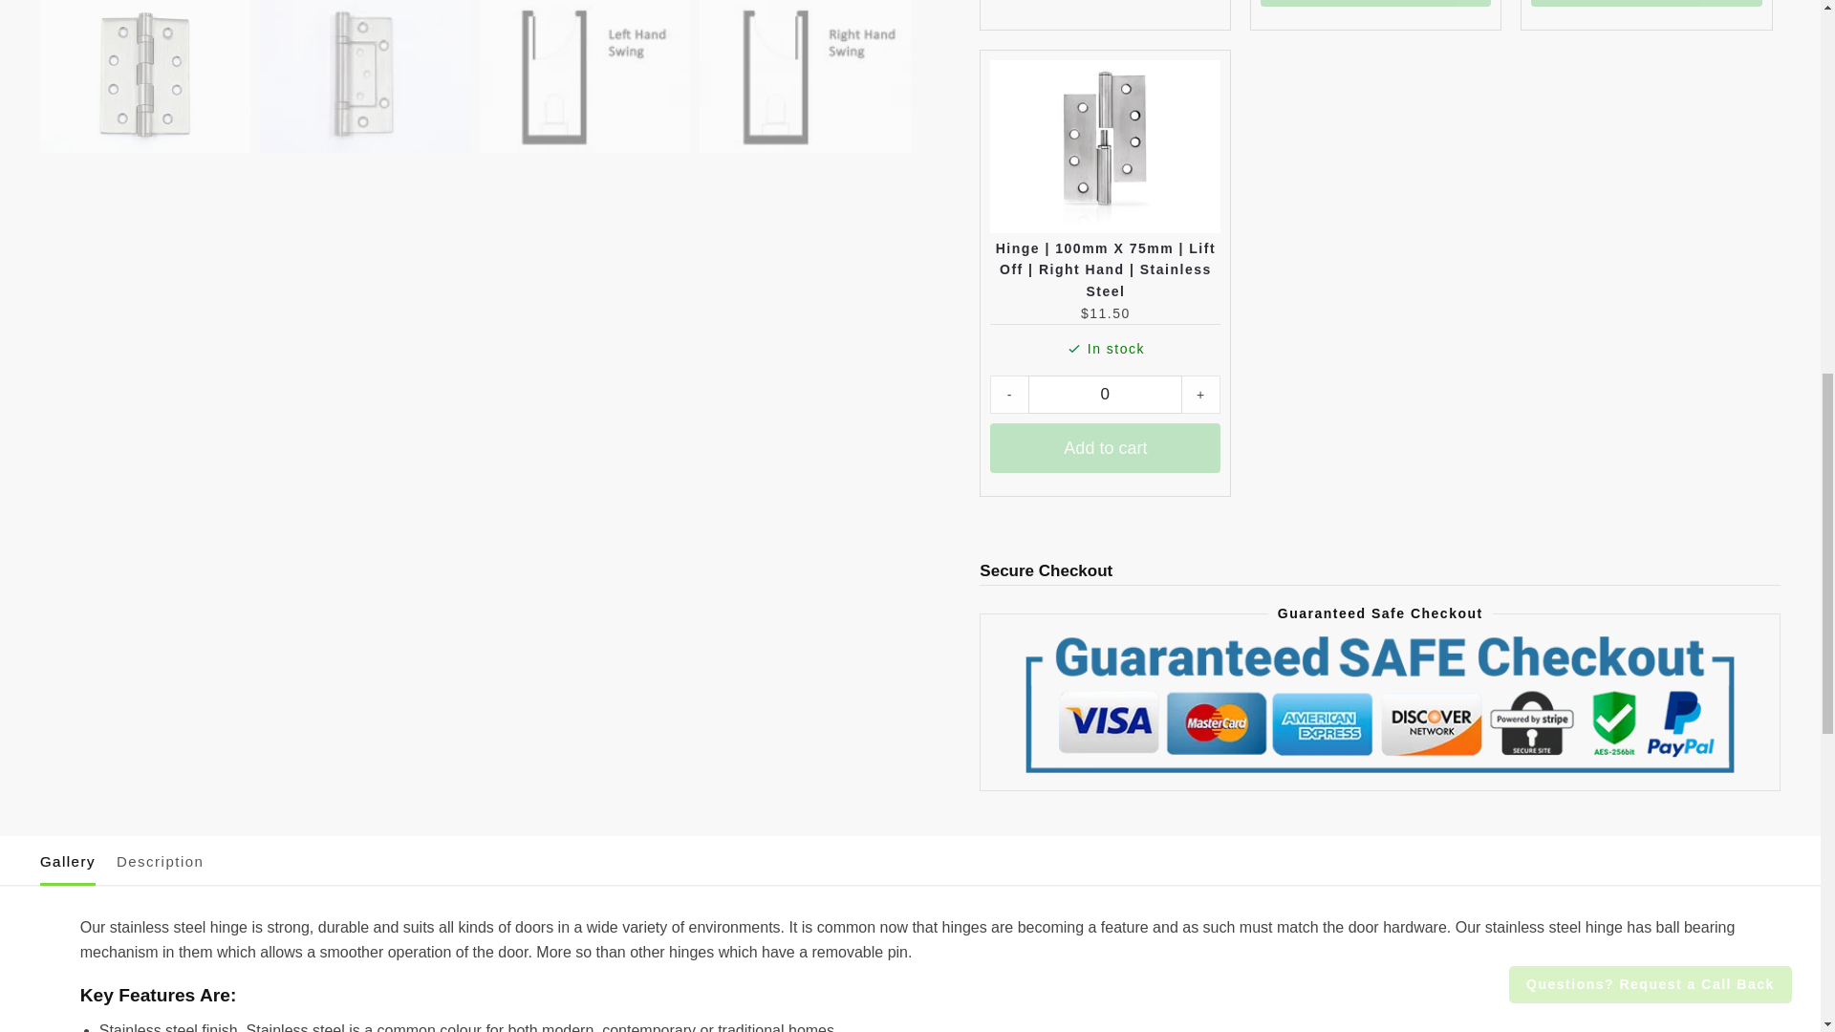 This screenshot has height=1032, width=1835. I want to click on right-hand-swing-image, so click(805, 76).